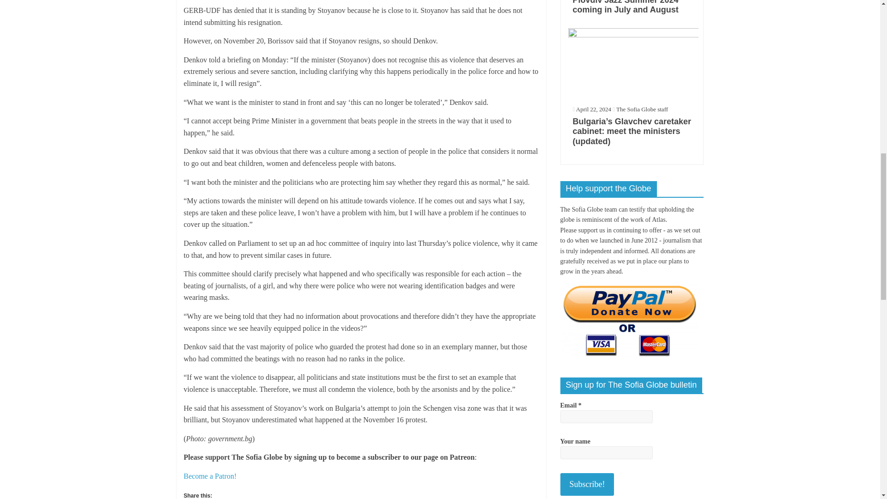  Describe the element at coordinates (587, 484) in the screenshot. I see `Subscribe!` at that location.